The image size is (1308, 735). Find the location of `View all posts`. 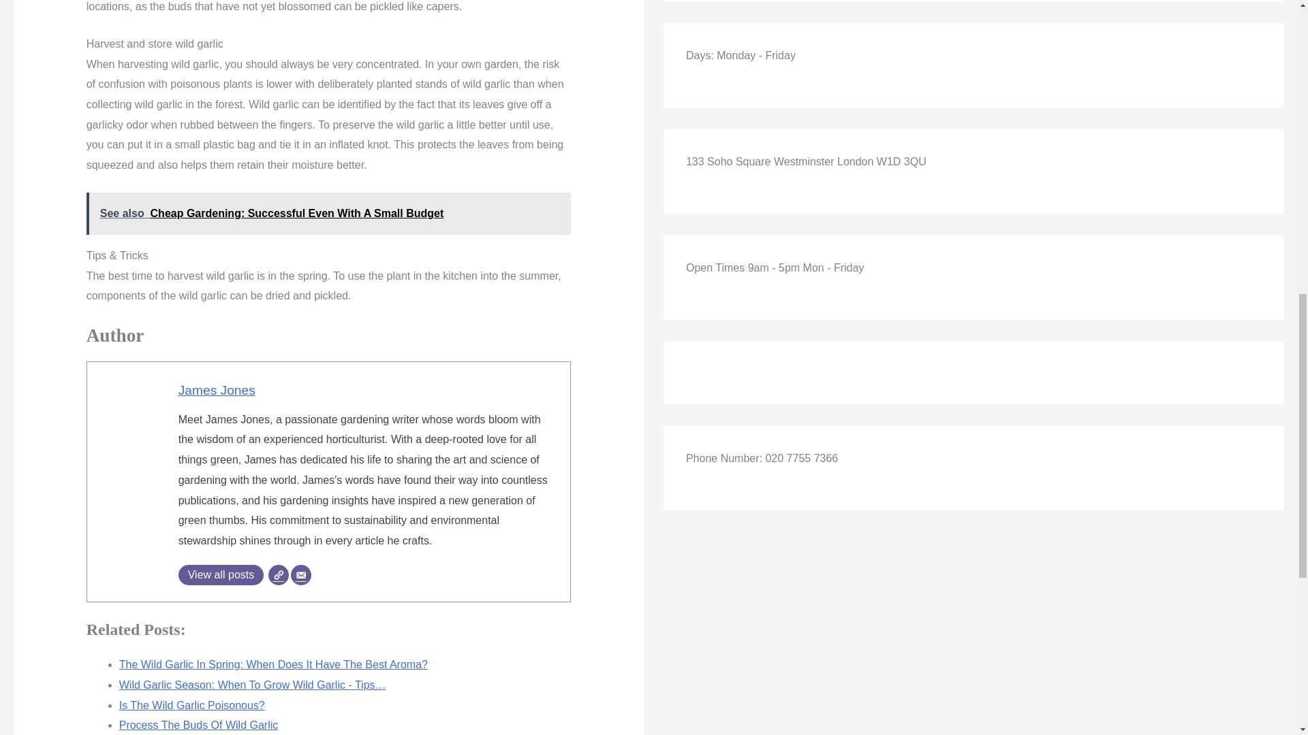

View all posts is located at coordinates (221, 574).